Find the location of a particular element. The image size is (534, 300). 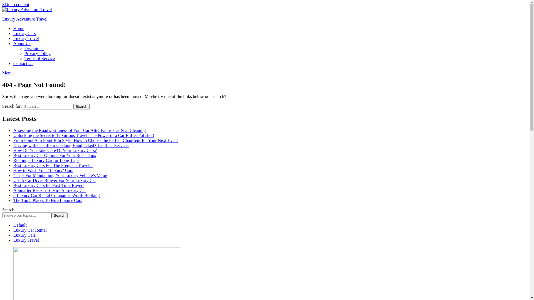

How Do You Take Care Of Your Luxury Cars? is located at coordinates (55, 151).